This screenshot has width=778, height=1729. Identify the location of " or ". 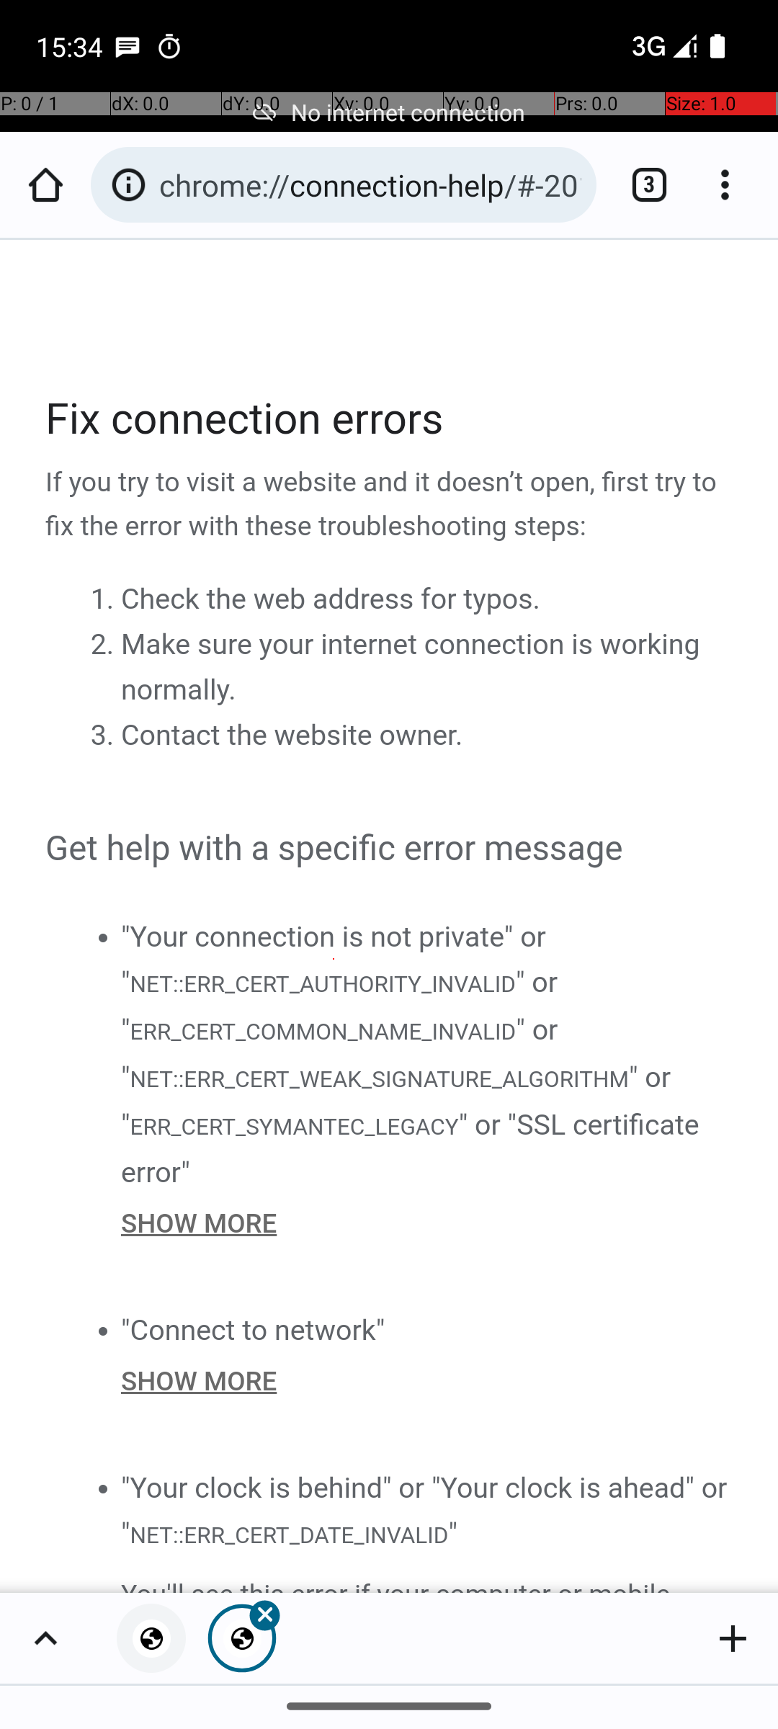
(340, 1006).